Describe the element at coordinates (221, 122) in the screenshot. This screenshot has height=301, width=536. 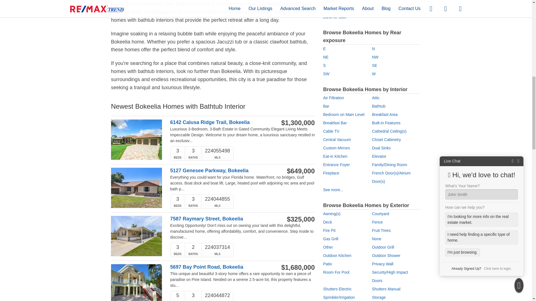
I see `6142 Calusa Ridge Trail, Bokeelia` at that location.